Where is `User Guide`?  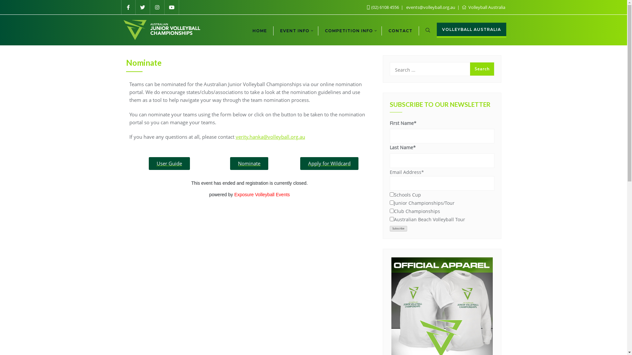 User Guide is located at coordinates (169, 164).